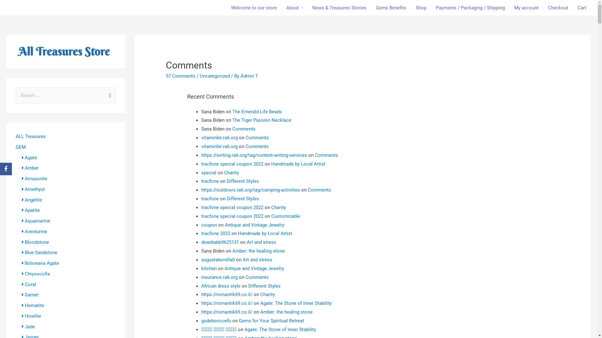  I want to click on kitchen, so click(209, 269).